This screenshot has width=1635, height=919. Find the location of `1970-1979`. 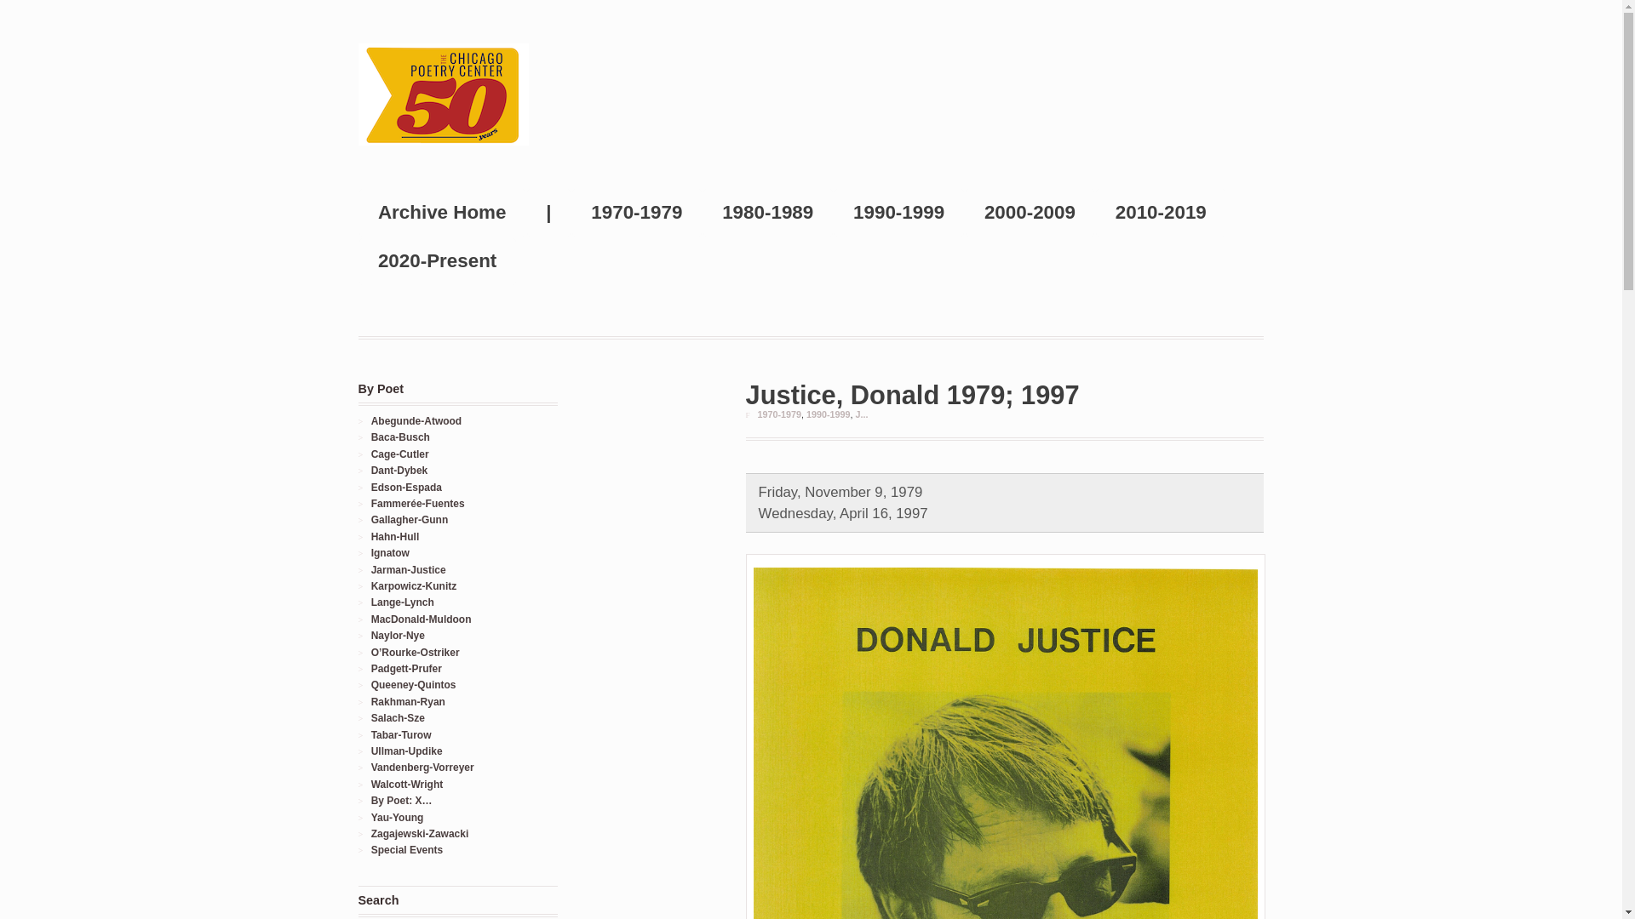

1970-1979 is located at coordinates (778, 414).